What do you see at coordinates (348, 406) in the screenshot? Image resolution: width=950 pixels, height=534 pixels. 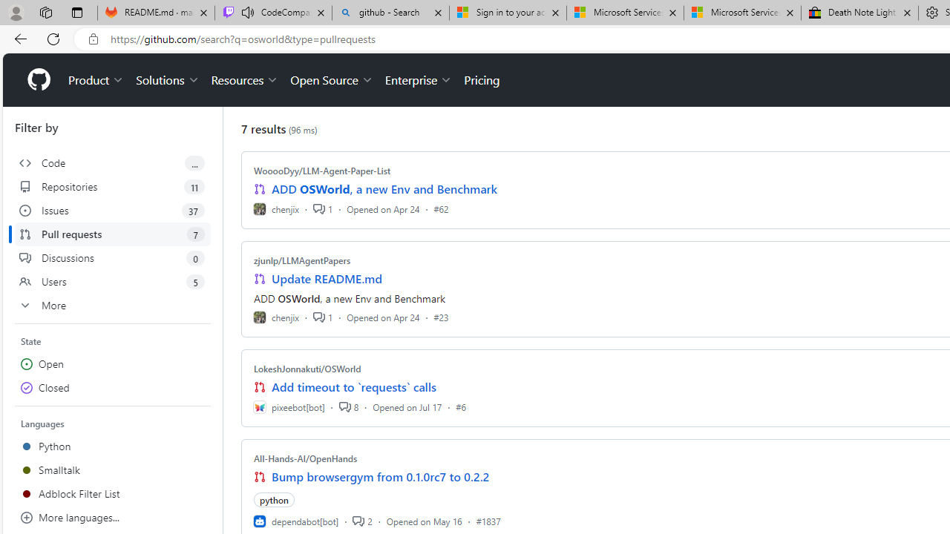 I see `8` at bounding box center [348, 406].